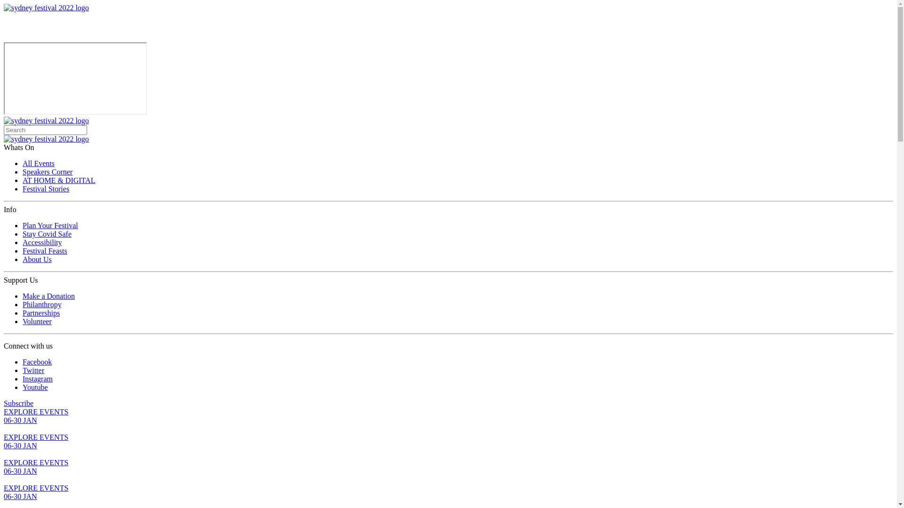 The image size is (904, 508). I want to click on Subscribe, so click(19, 404).